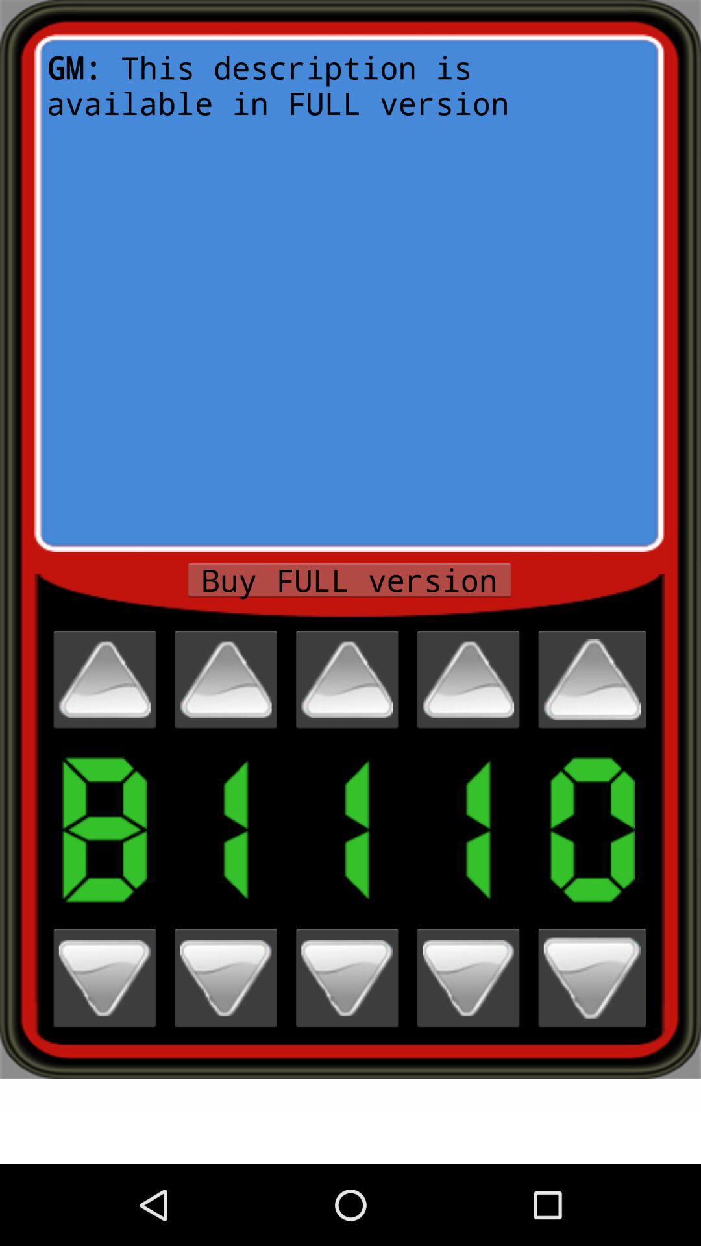  What do you see at coordinates (592, 679) in the screenshot?
I see `shows up icon` at bounding box center [592, 679].